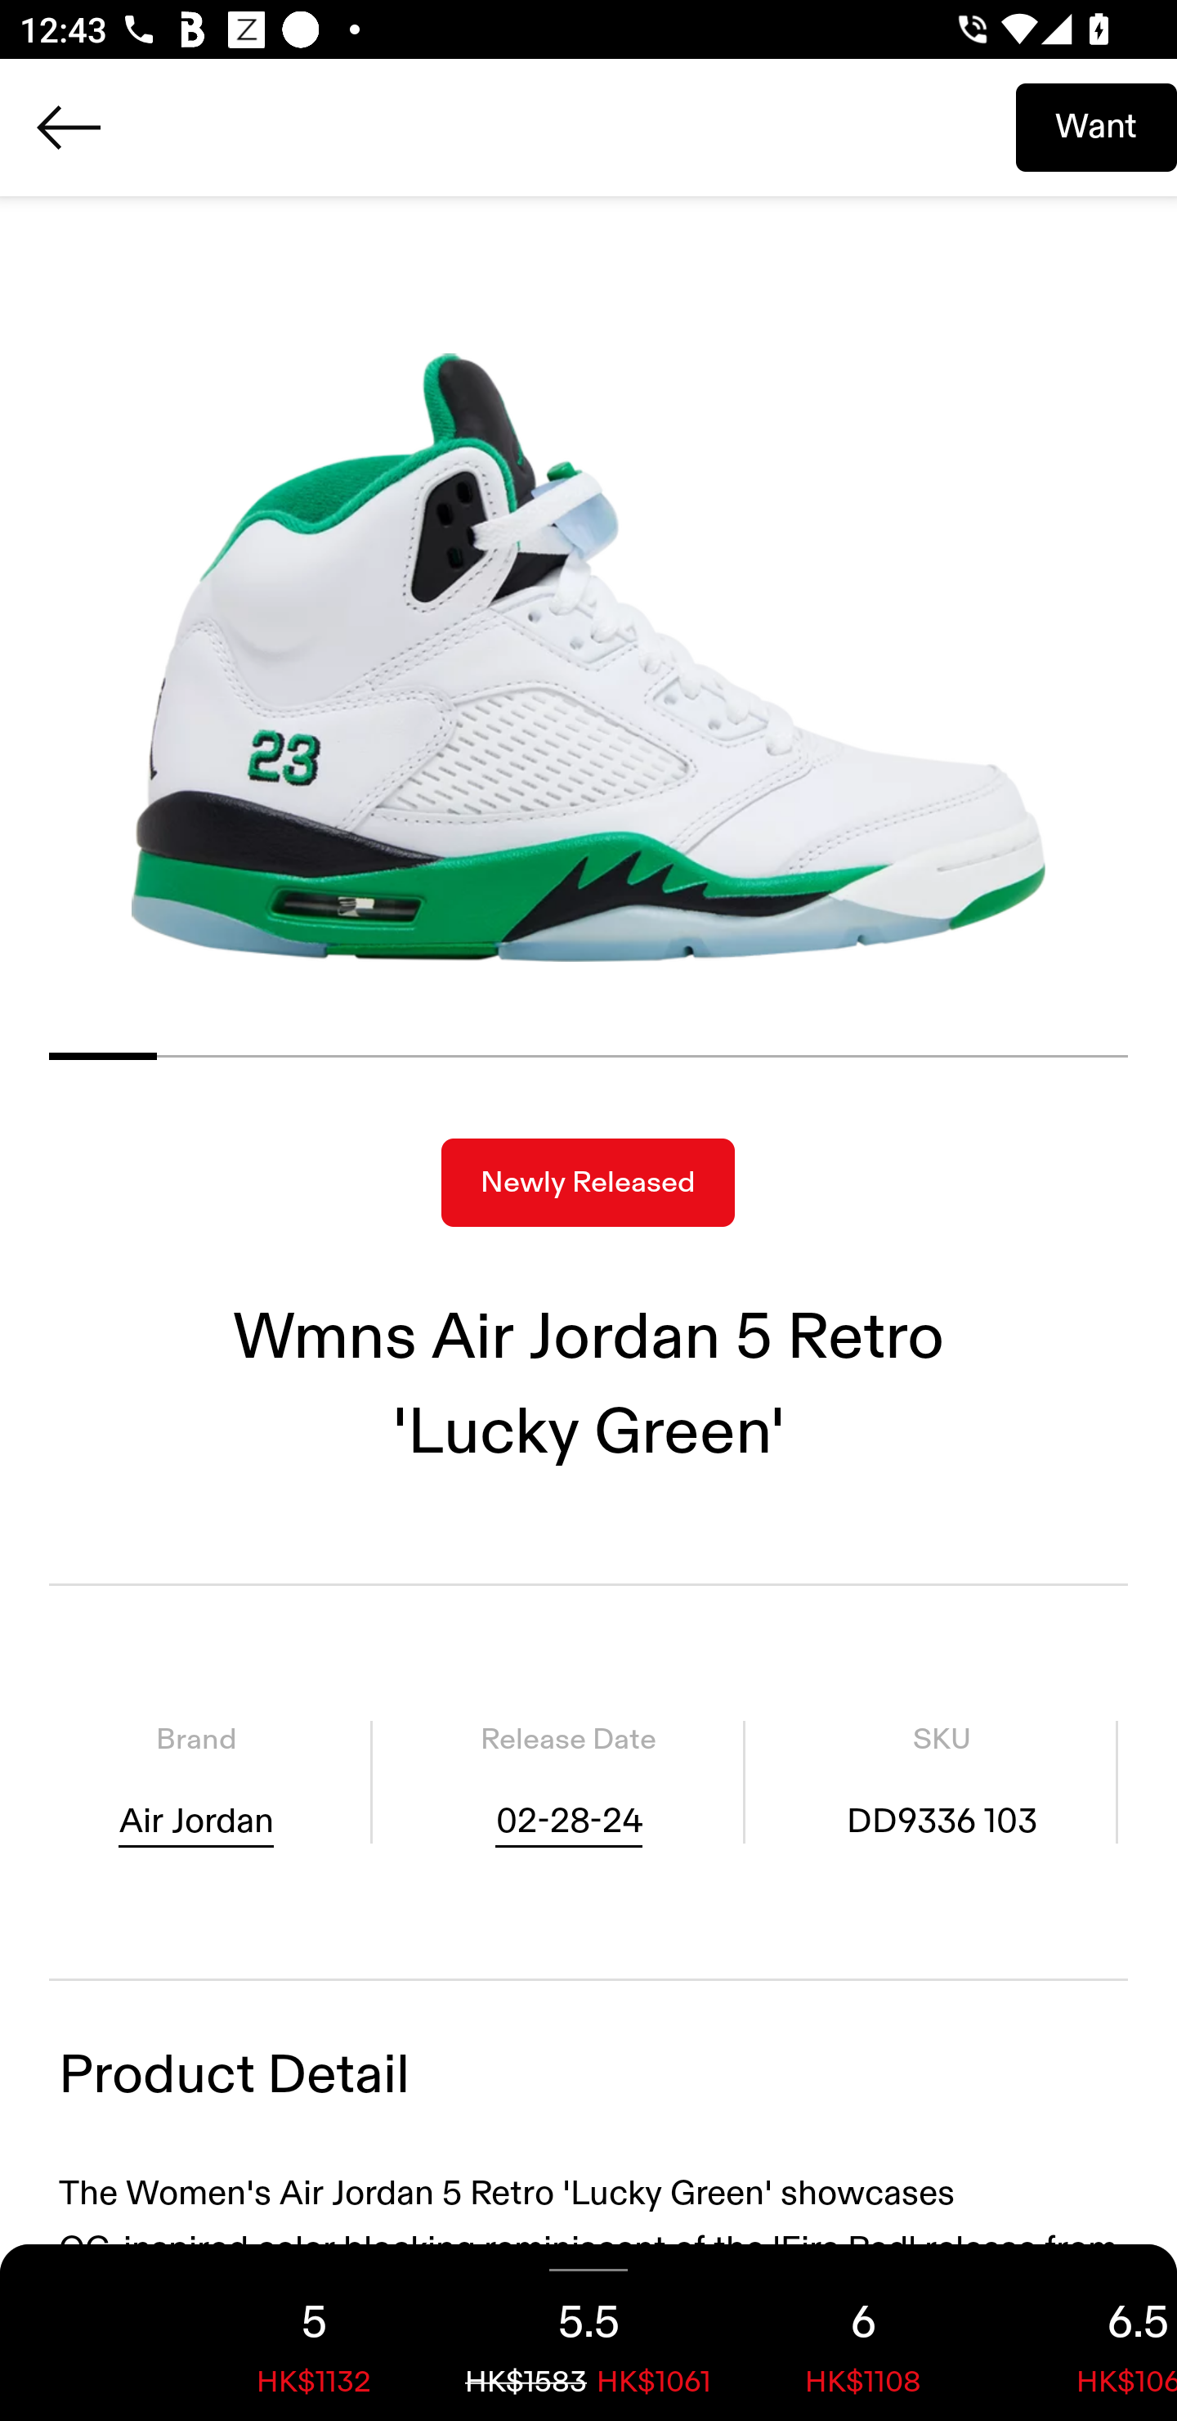 The image size is (1177, 2421). What do you see at coordinates (1096, 127) in the screenshot?
I see `Want` at bounding box center [1096, 127].